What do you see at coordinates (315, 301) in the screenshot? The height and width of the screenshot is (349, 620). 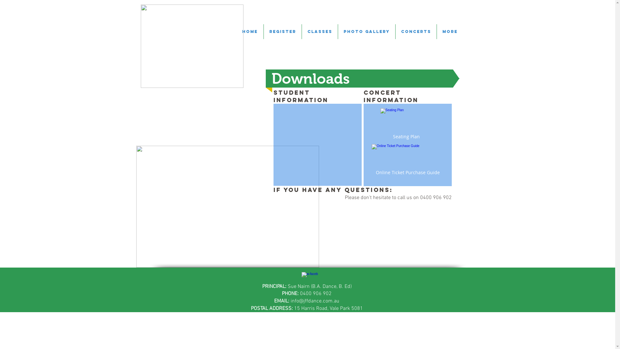 I see `info@jffdance.com.au` at bounding box center [315, 301].